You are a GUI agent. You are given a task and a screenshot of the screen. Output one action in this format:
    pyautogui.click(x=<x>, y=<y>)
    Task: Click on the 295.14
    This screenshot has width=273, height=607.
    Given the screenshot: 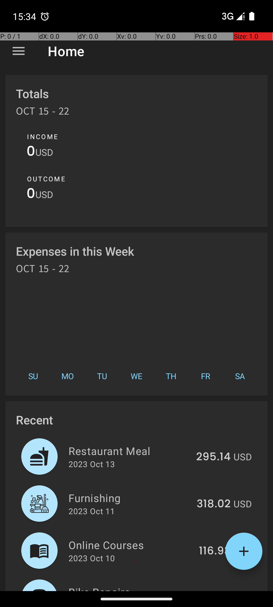 What is the action you would take?
    pyautogui.click(x=213, y=457)
    